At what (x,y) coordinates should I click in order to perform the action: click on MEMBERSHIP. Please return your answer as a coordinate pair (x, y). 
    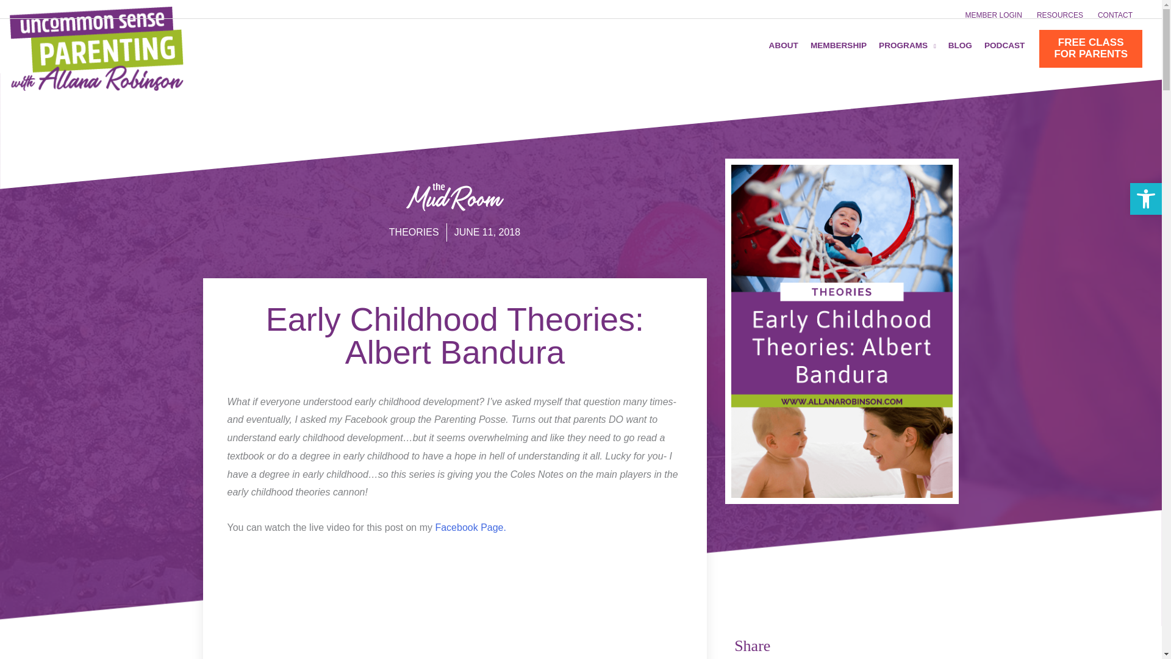
    Looking at the image, I should click on (487, 232).